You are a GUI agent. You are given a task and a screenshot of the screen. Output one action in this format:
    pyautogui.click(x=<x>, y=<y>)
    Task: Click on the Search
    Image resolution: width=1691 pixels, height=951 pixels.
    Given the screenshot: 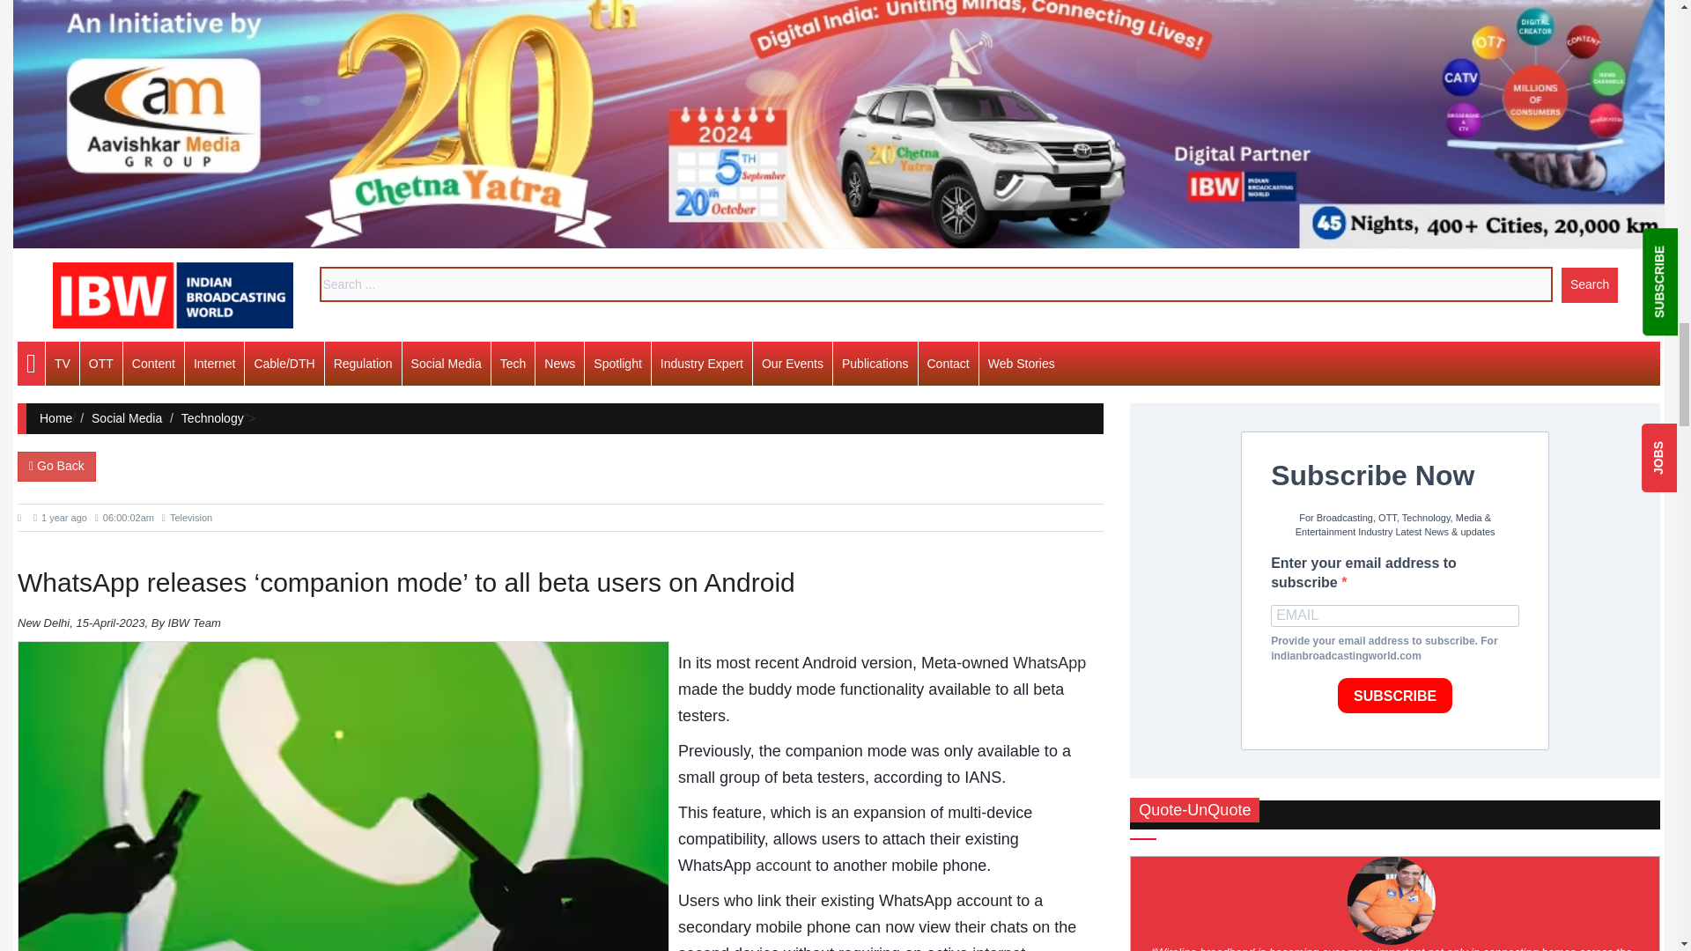 What is the action you would take?
    pyautogui.click(x=1589, y=285)
    